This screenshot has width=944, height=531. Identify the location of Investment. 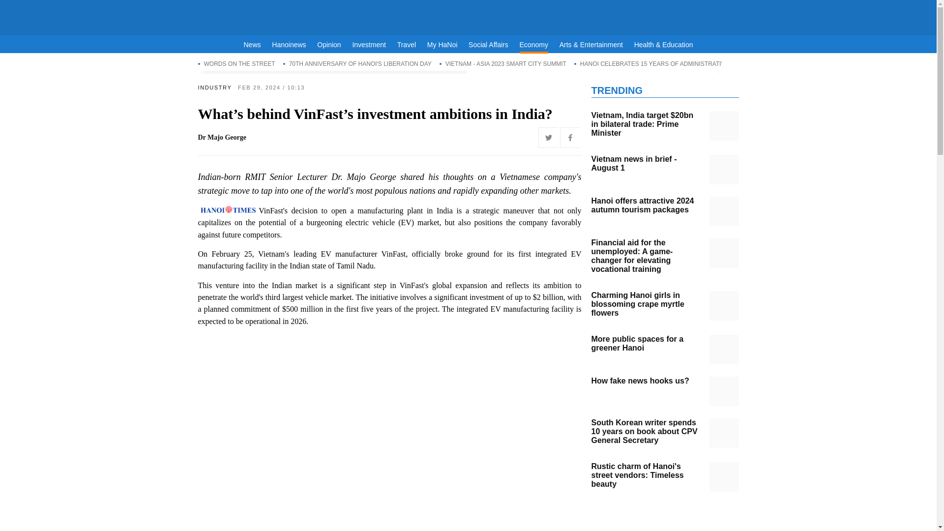
(369, 45).